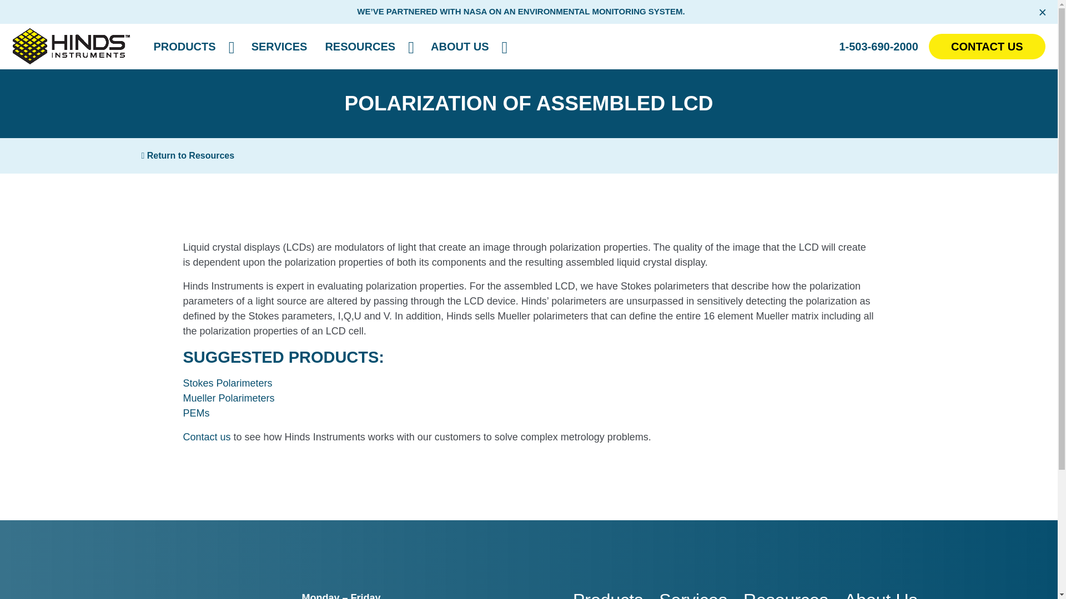 Image resolution: width=1066 pixels, height=599 pixels. Describe the element at coordinates (878, 45) in the screenshot. I see `1-503-690-2000` at that location.